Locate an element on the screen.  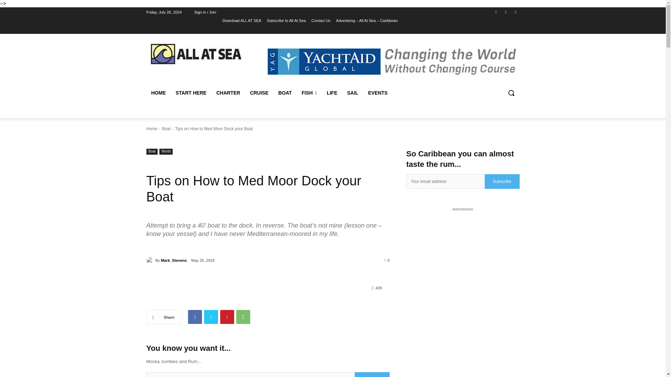
CRUISE is located at coordinates (259, 93).